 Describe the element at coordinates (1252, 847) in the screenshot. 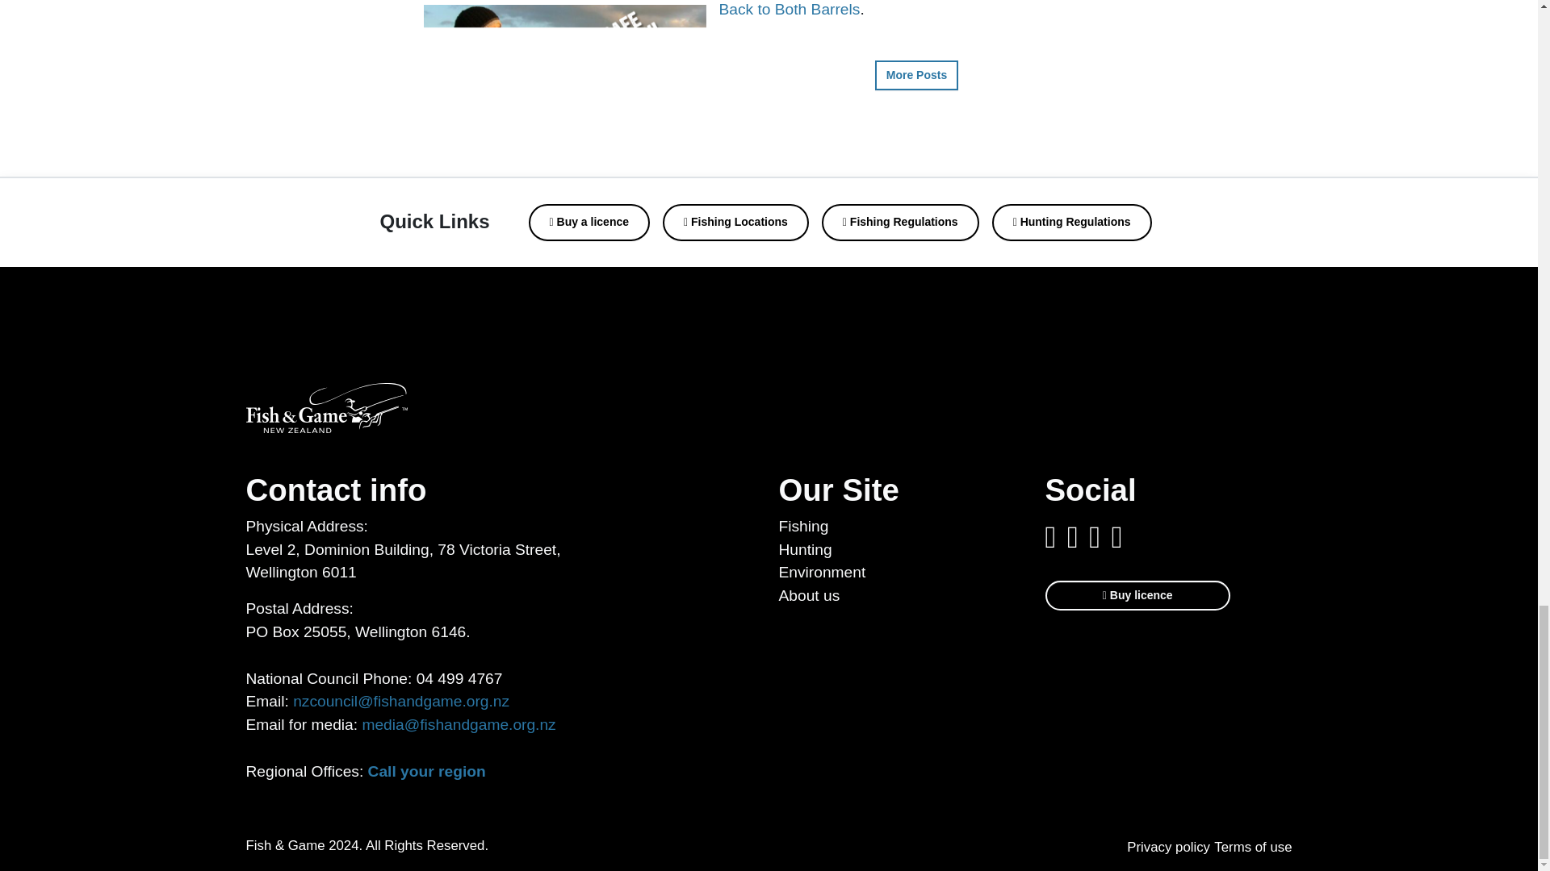

I see `Terms of use` at that location.